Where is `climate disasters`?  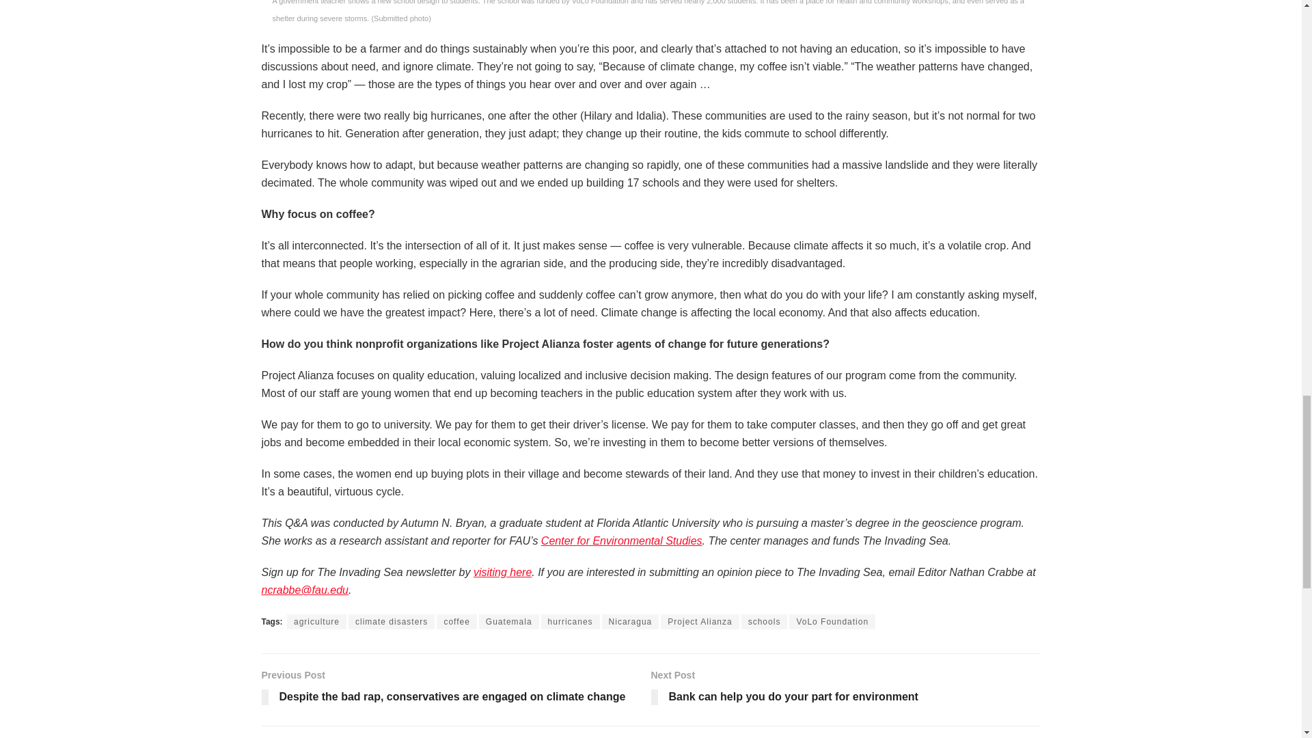 climate disasters is located at coordinates (391, 622).